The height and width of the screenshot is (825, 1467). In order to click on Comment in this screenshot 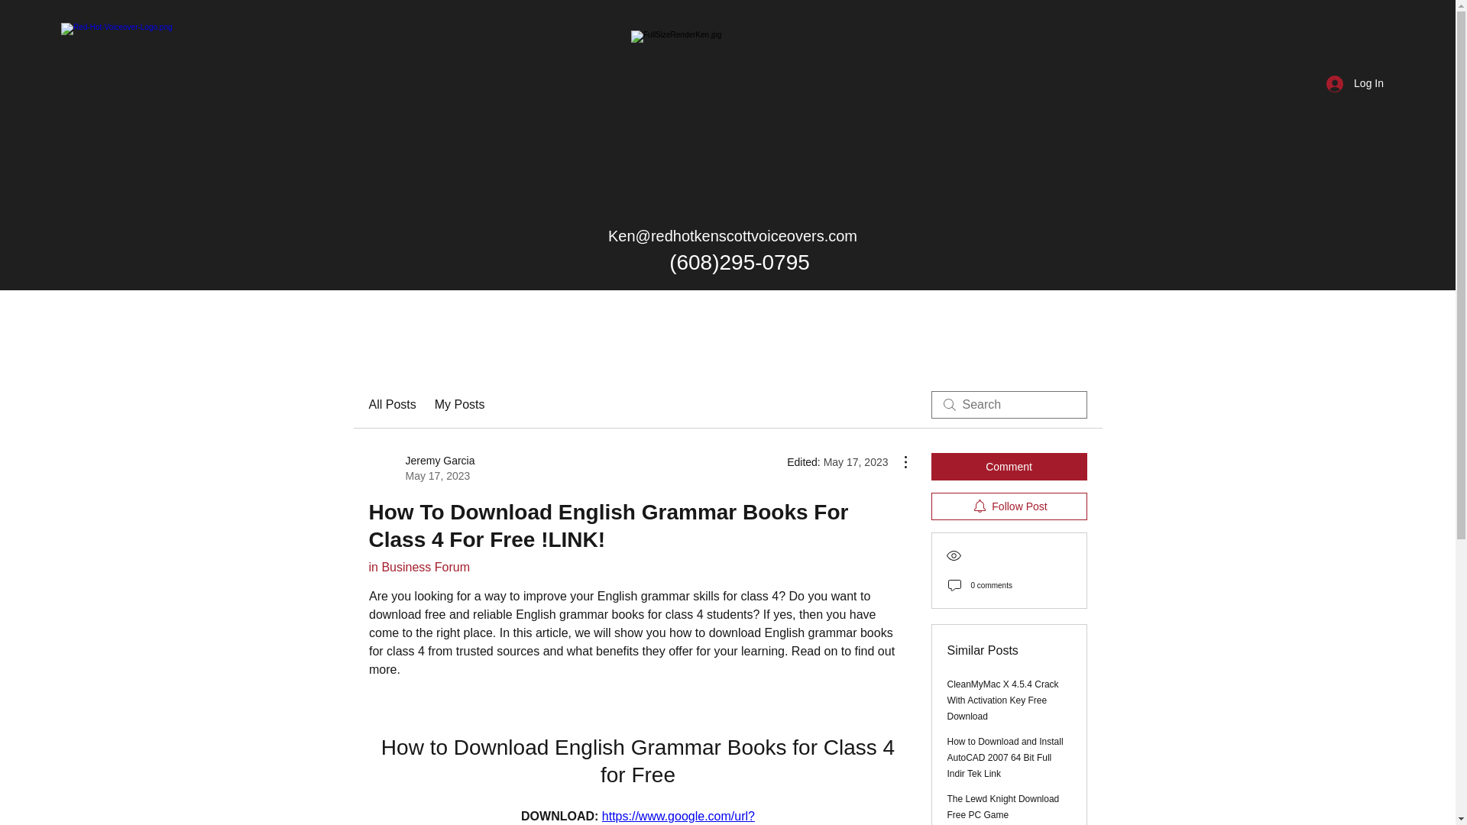, I will do `click(1009, 466)`.